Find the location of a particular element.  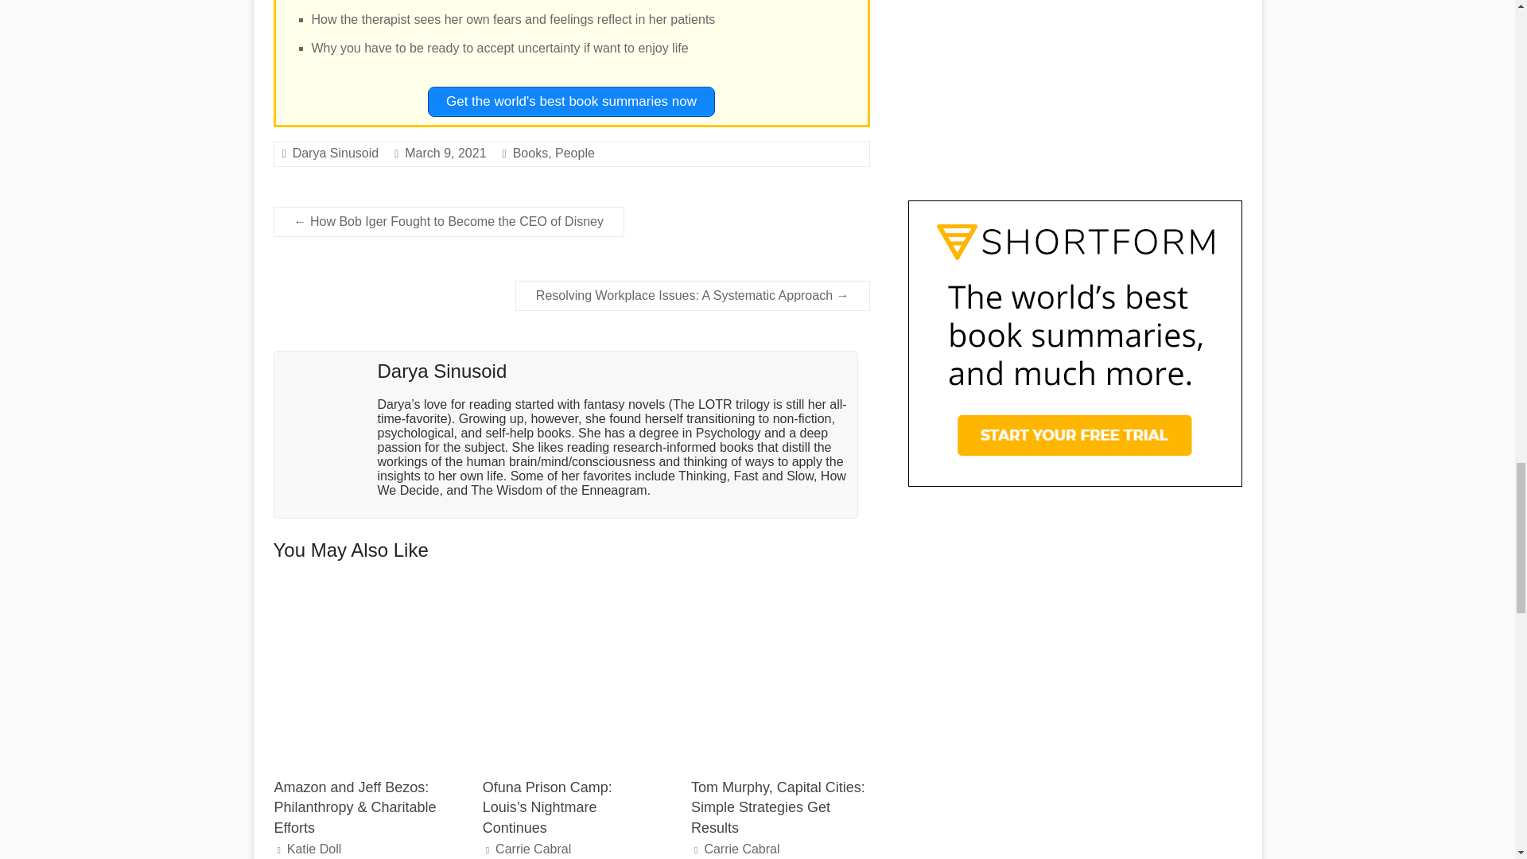

Books is located at coordinates (530, 153).